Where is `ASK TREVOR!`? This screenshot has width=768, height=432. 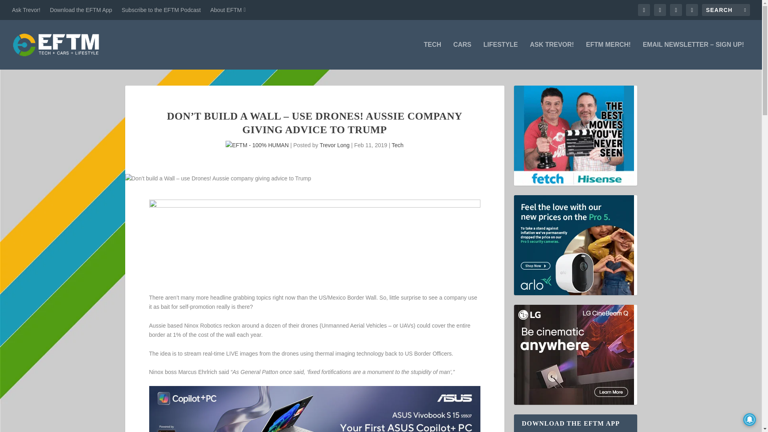 ASK TREVOR! is located at coordinates (552, 55).